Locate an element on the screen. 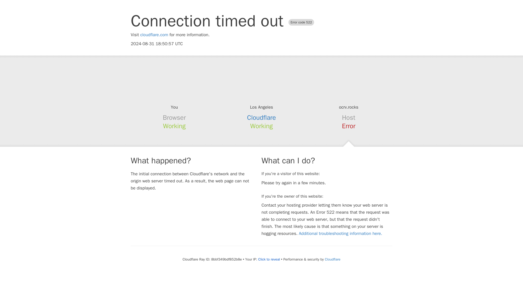 This screenshot has height=294, width=523. Cloudflare is located at coordinates (332, 259).